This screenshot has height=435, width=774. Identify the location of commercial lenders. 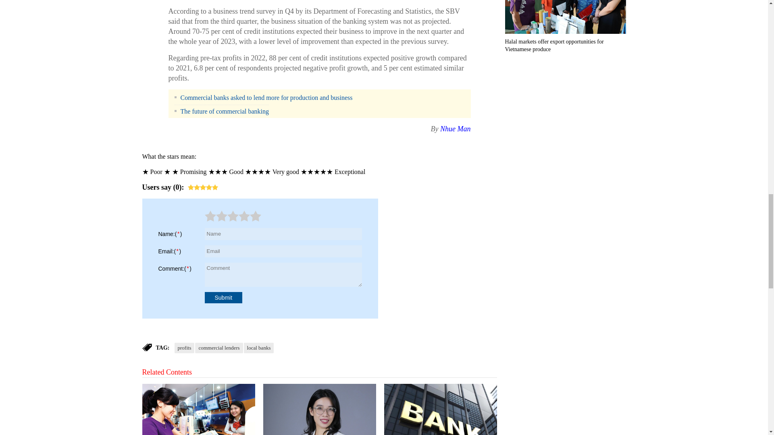
(218, 348).